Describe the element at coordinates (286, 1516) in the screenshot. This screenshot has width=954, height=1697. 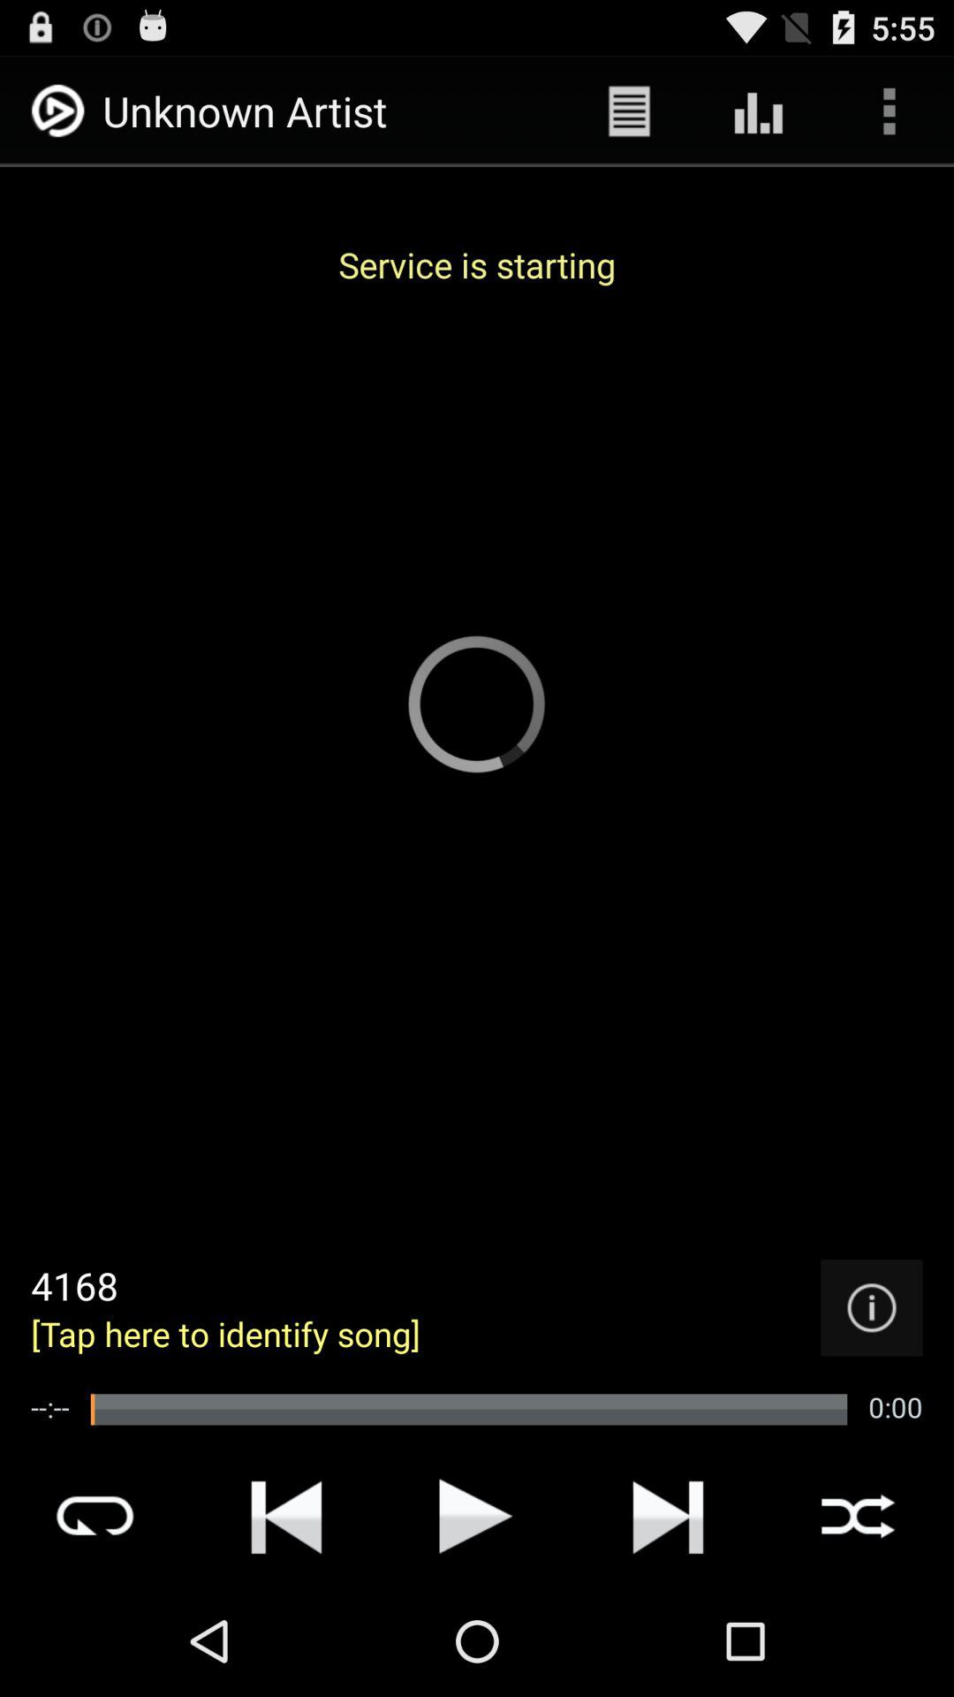
I see `go back` at that location.